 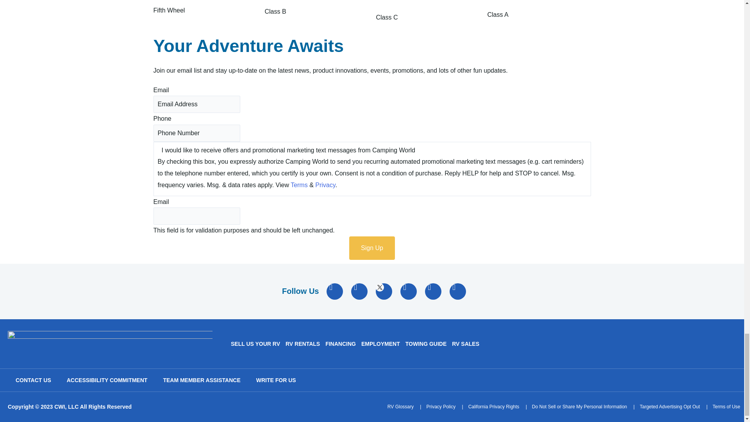 I want to click on Targeted Advertising Opt Out, so click(x=670, y=406).